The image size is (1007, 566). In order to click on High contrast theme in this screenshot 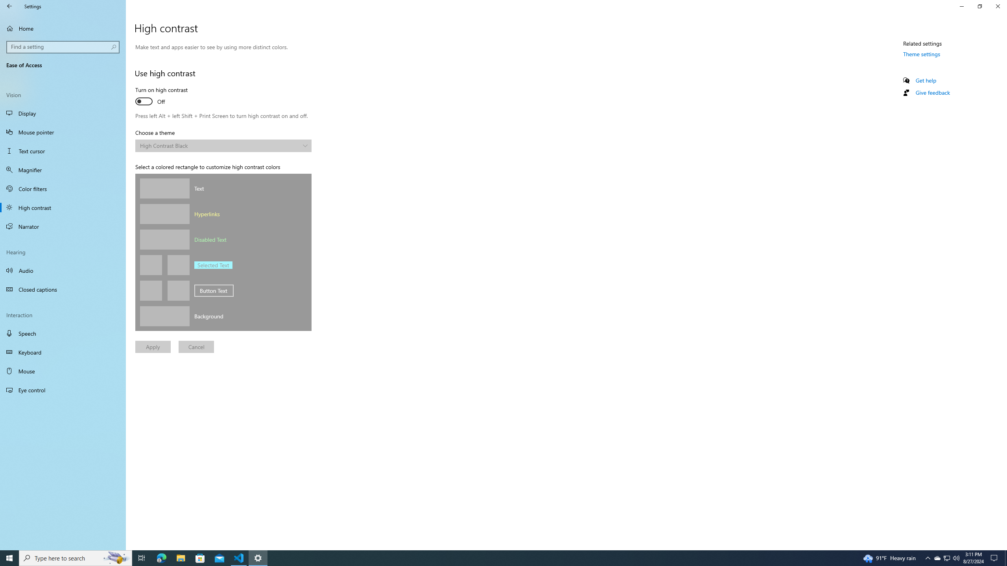, I will do `click(937, 558)`.